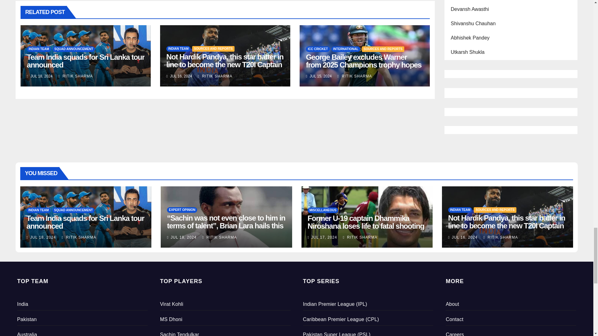  Describe the element at coordinates (86, 61) in the screenshot. I see `Permalink to: Team India squads for Sri Lanka tour announced` at that location.